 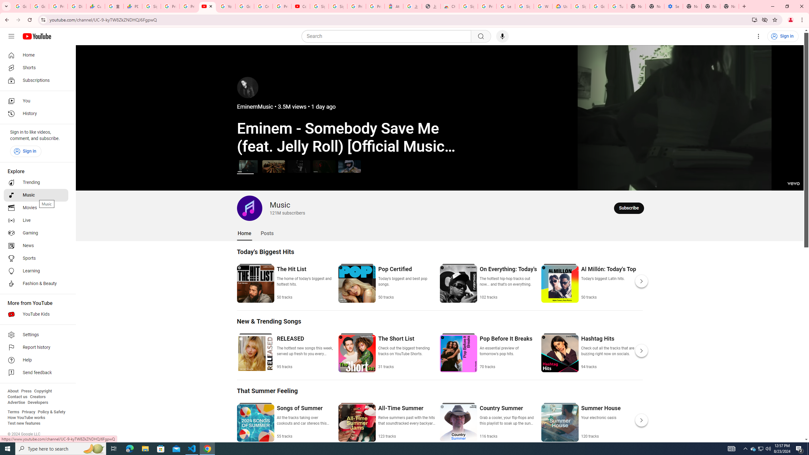 I want to click on Posts, so click(x=267, y=234).